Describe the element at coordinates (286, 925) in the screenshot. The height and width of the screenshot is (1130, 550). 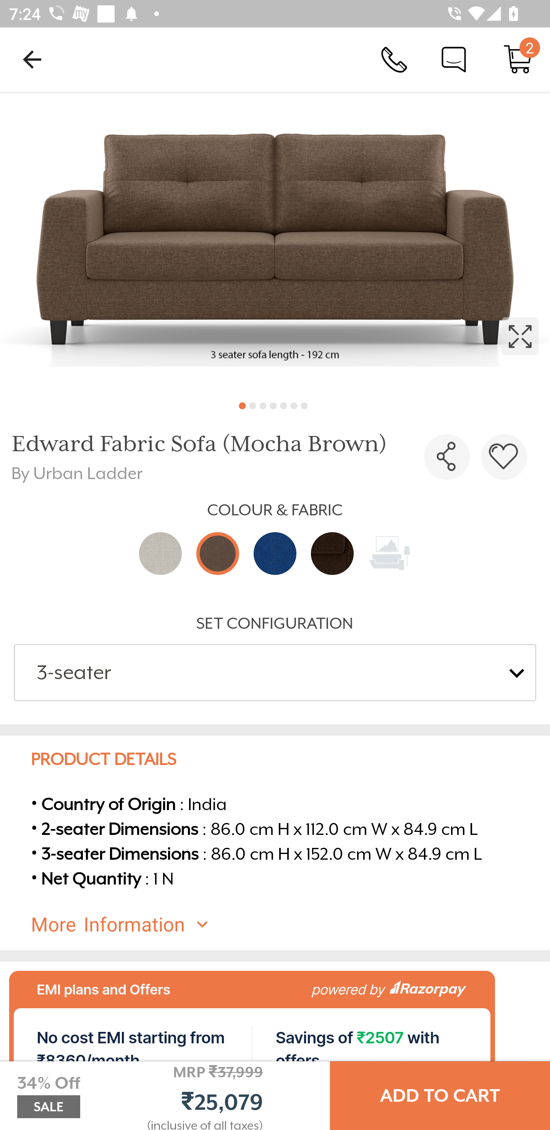
I see `More Information ` at that location.